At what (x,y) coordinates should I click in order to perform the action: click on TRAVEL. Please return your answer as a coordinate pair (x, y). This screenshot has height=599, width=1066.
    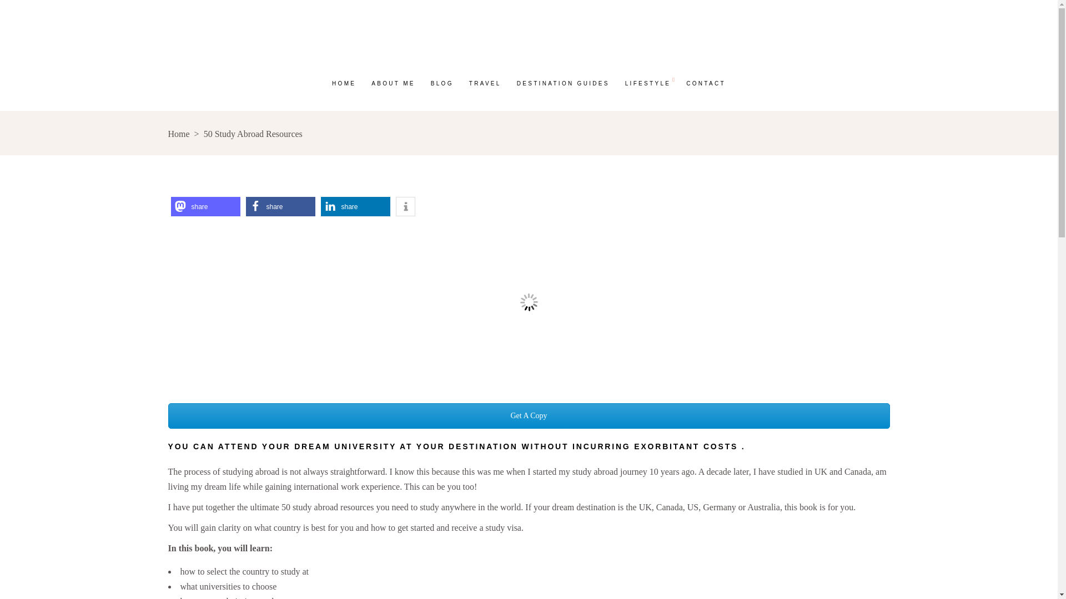
    Looking at the image, I should click on (485, 83).